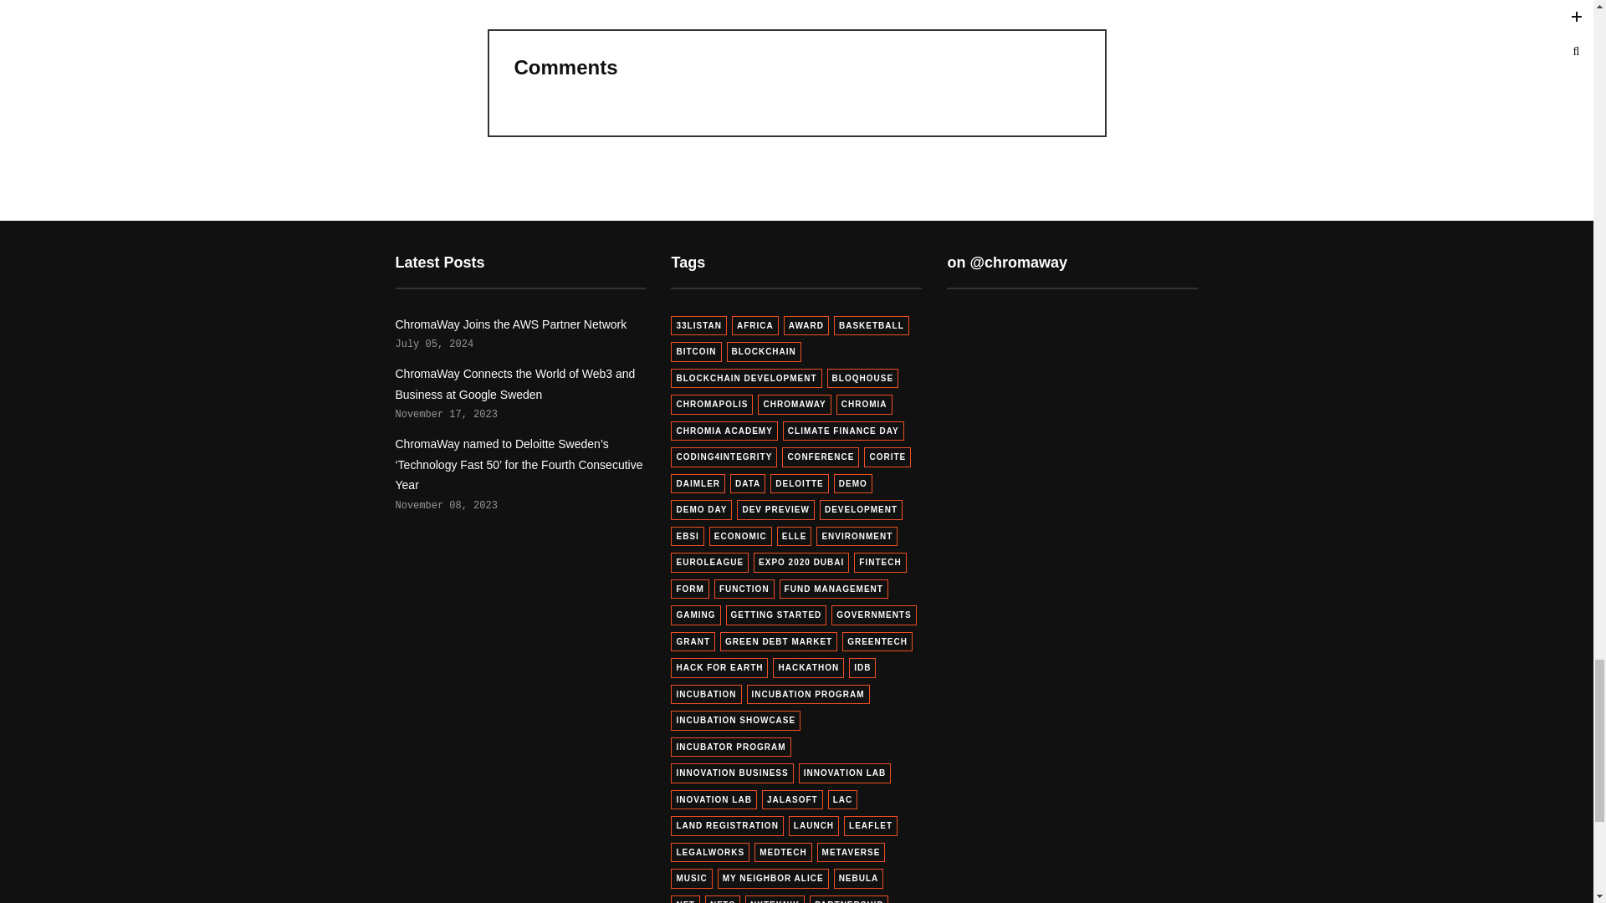  I want to click on ChromaWay Joins the AWS Partner Network, so click(510, 324).